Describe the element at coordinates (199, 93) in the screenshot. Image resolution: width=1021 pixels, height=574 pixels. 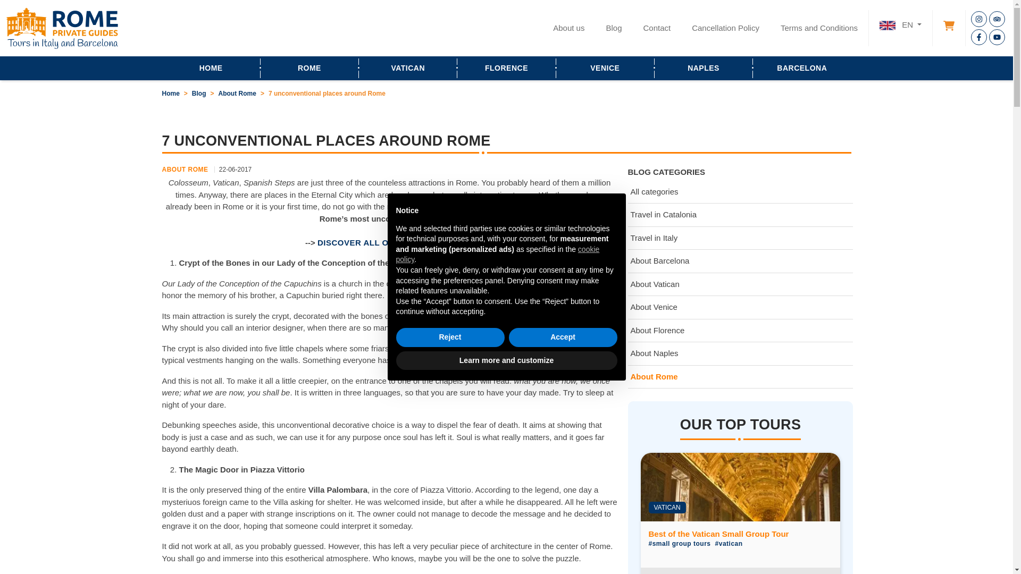
I see `Blog` at that location.